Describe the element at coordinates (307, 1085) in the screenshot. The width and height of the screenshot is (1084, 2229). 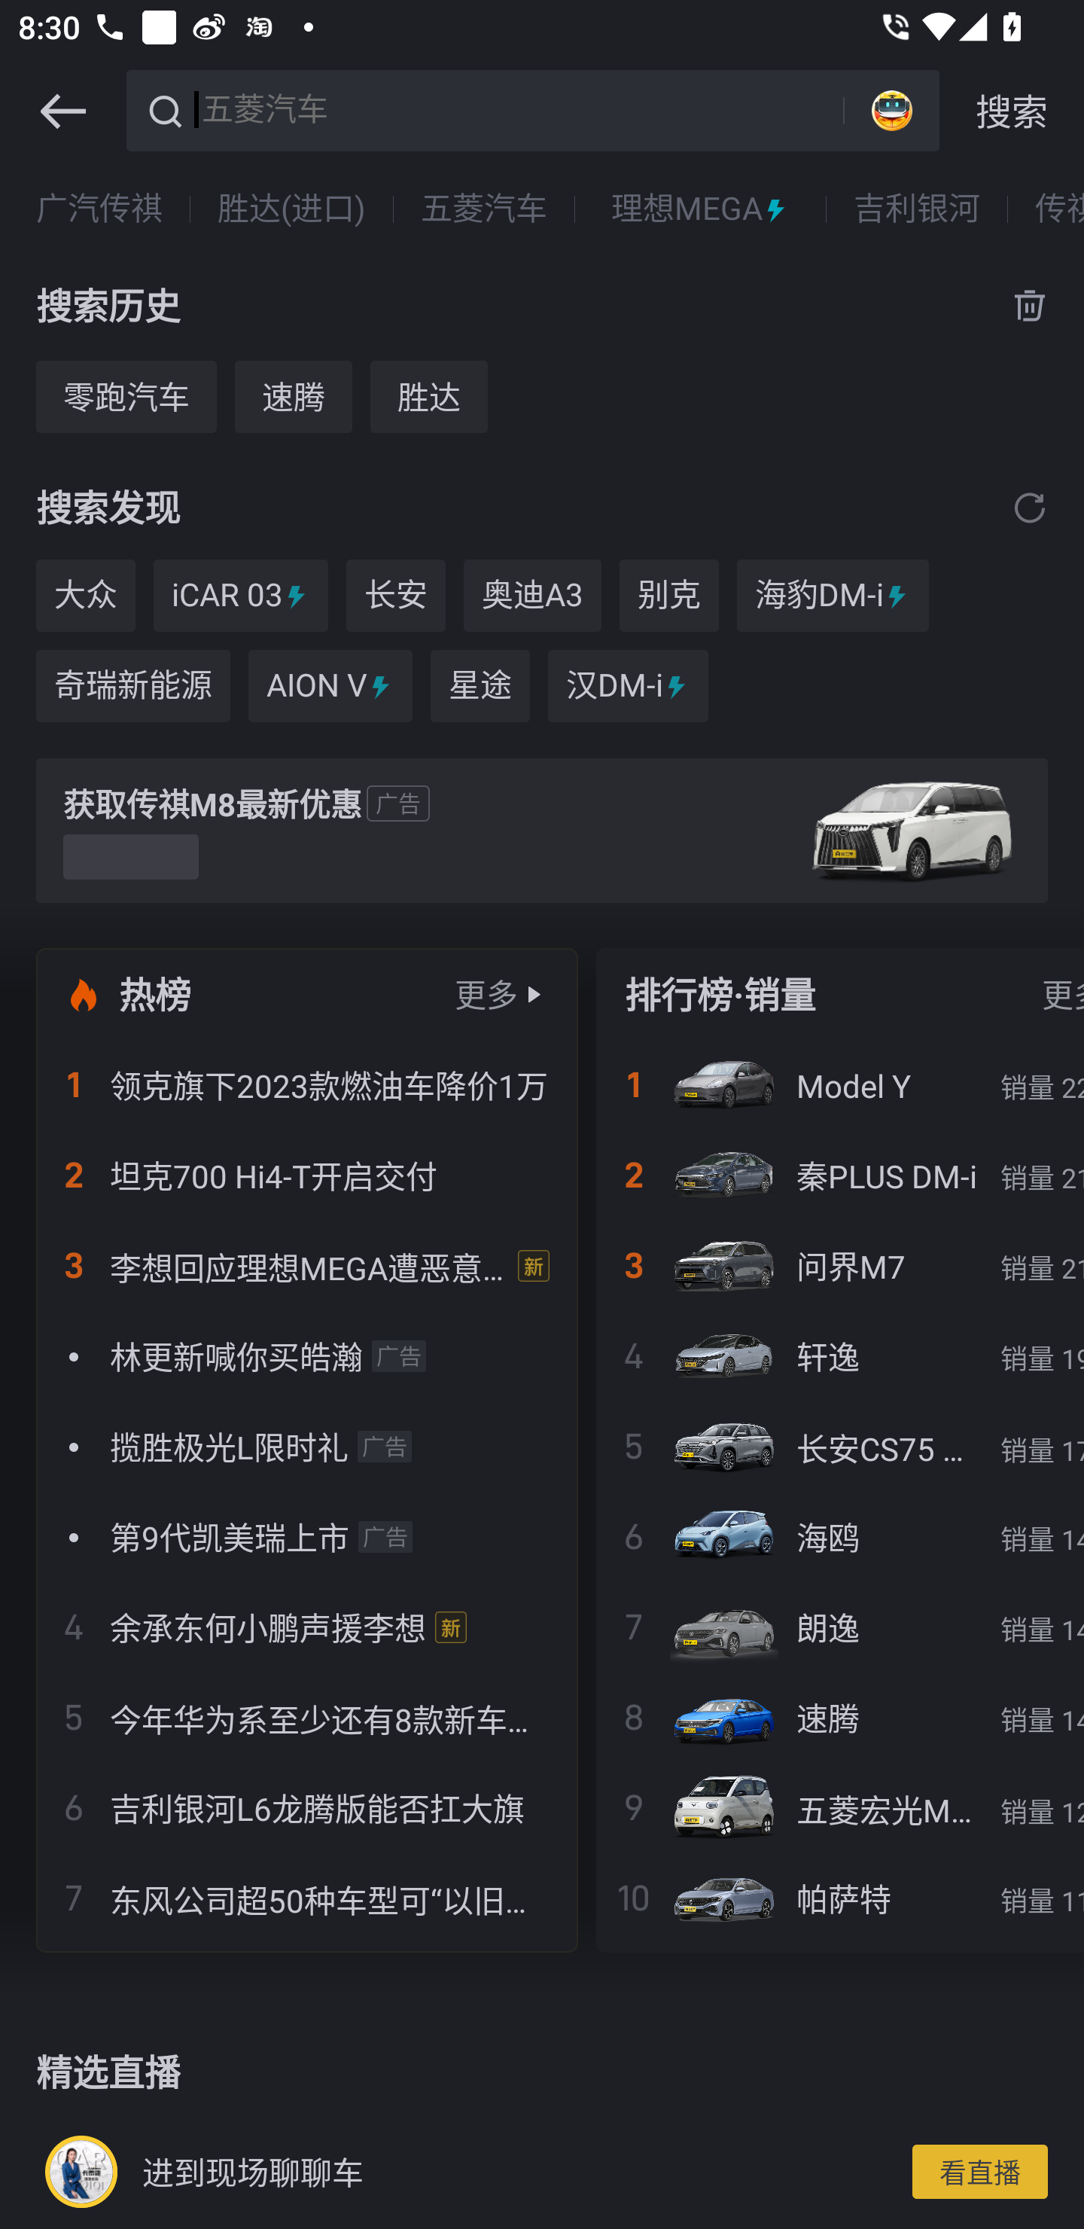
I see `领克旗下2023款燃油车降价1万` at that location.